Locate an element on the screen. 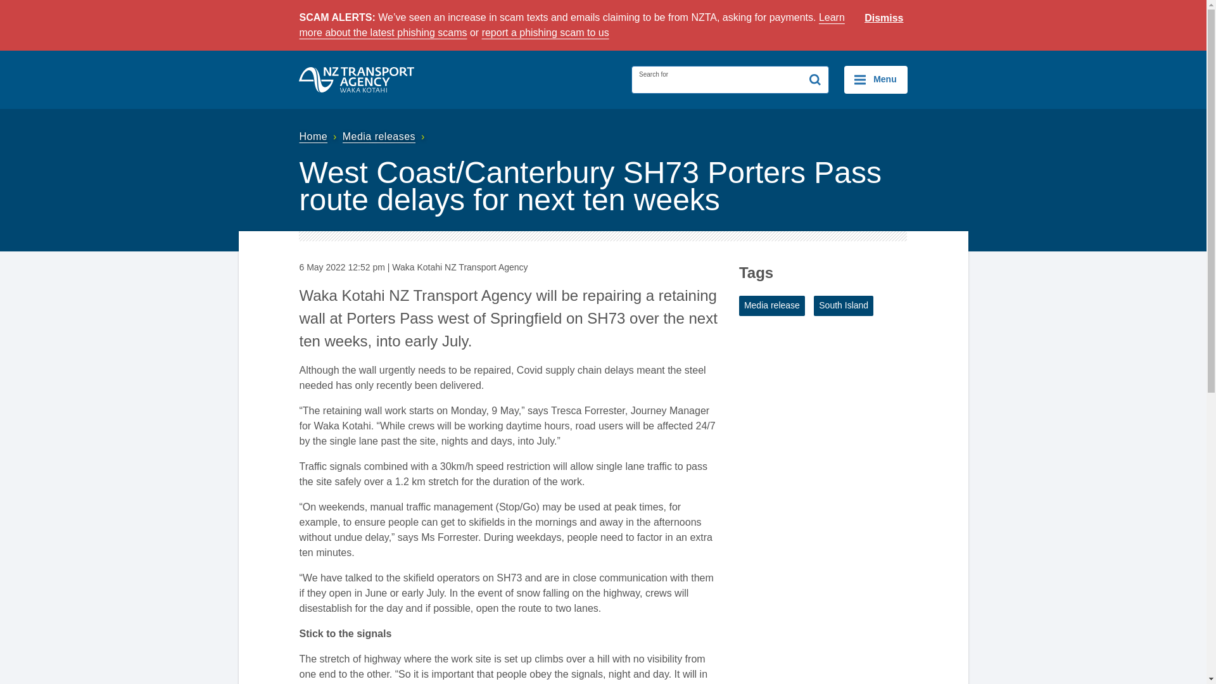 The height and width of the screenshot is (684, 1216). Dismiss is located at coordinates (884, 18).